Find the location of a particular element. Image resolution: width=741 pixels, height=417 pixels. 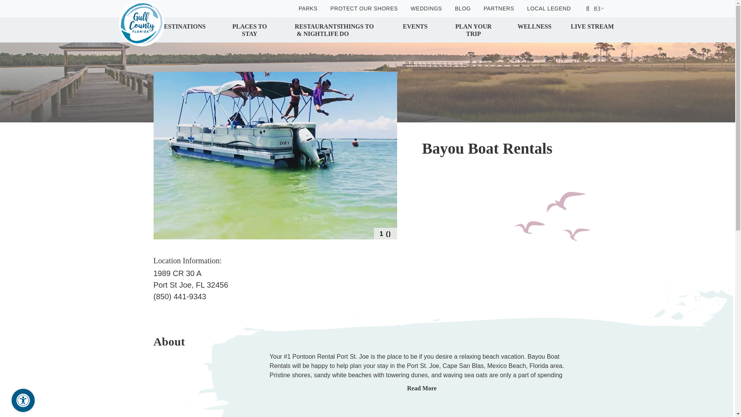

BLOG is located at coordinates (462, 8).